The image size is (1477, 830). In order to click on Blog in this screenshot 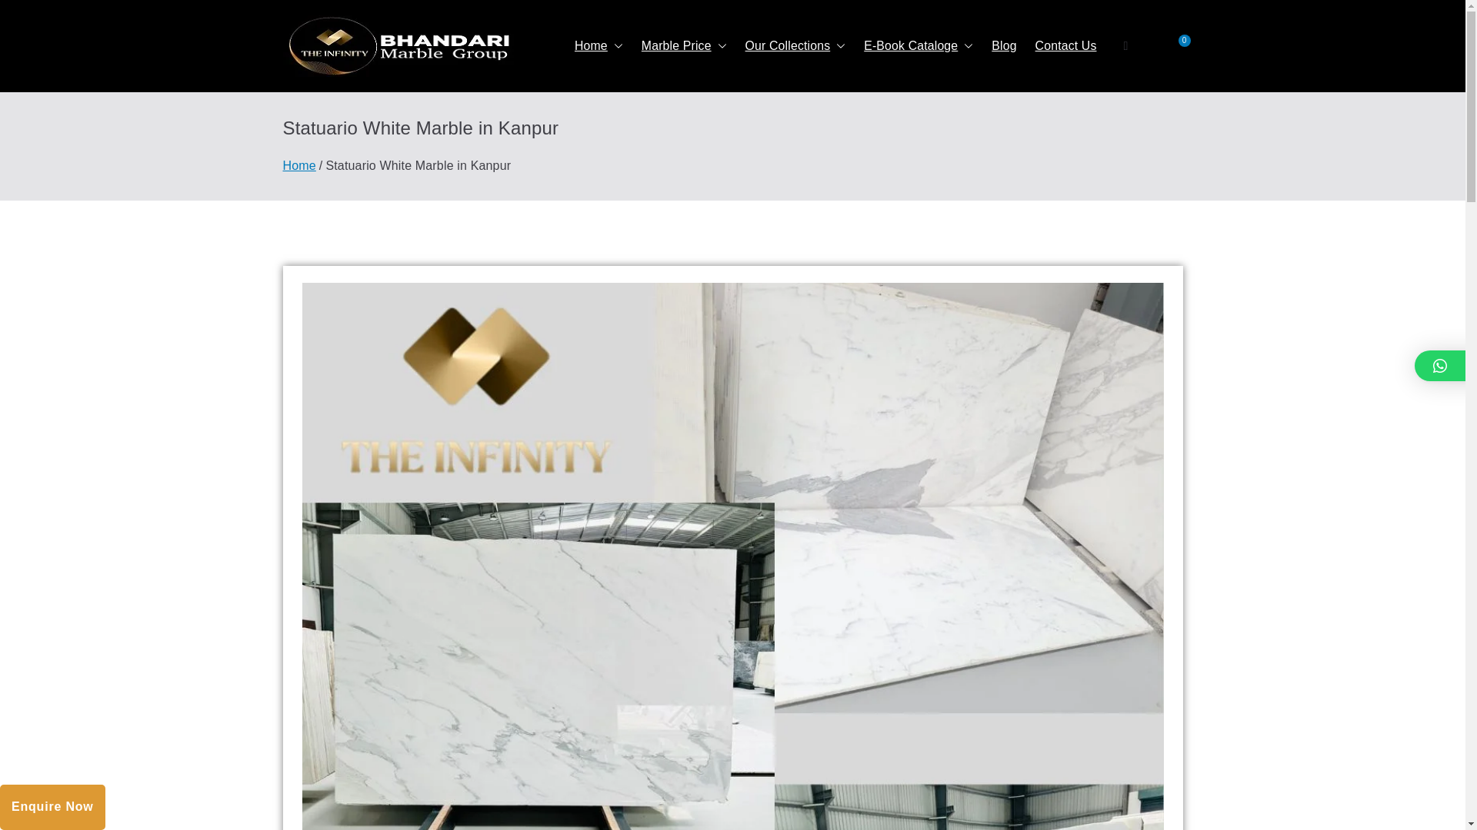, I will do `click(1003, 46)`.